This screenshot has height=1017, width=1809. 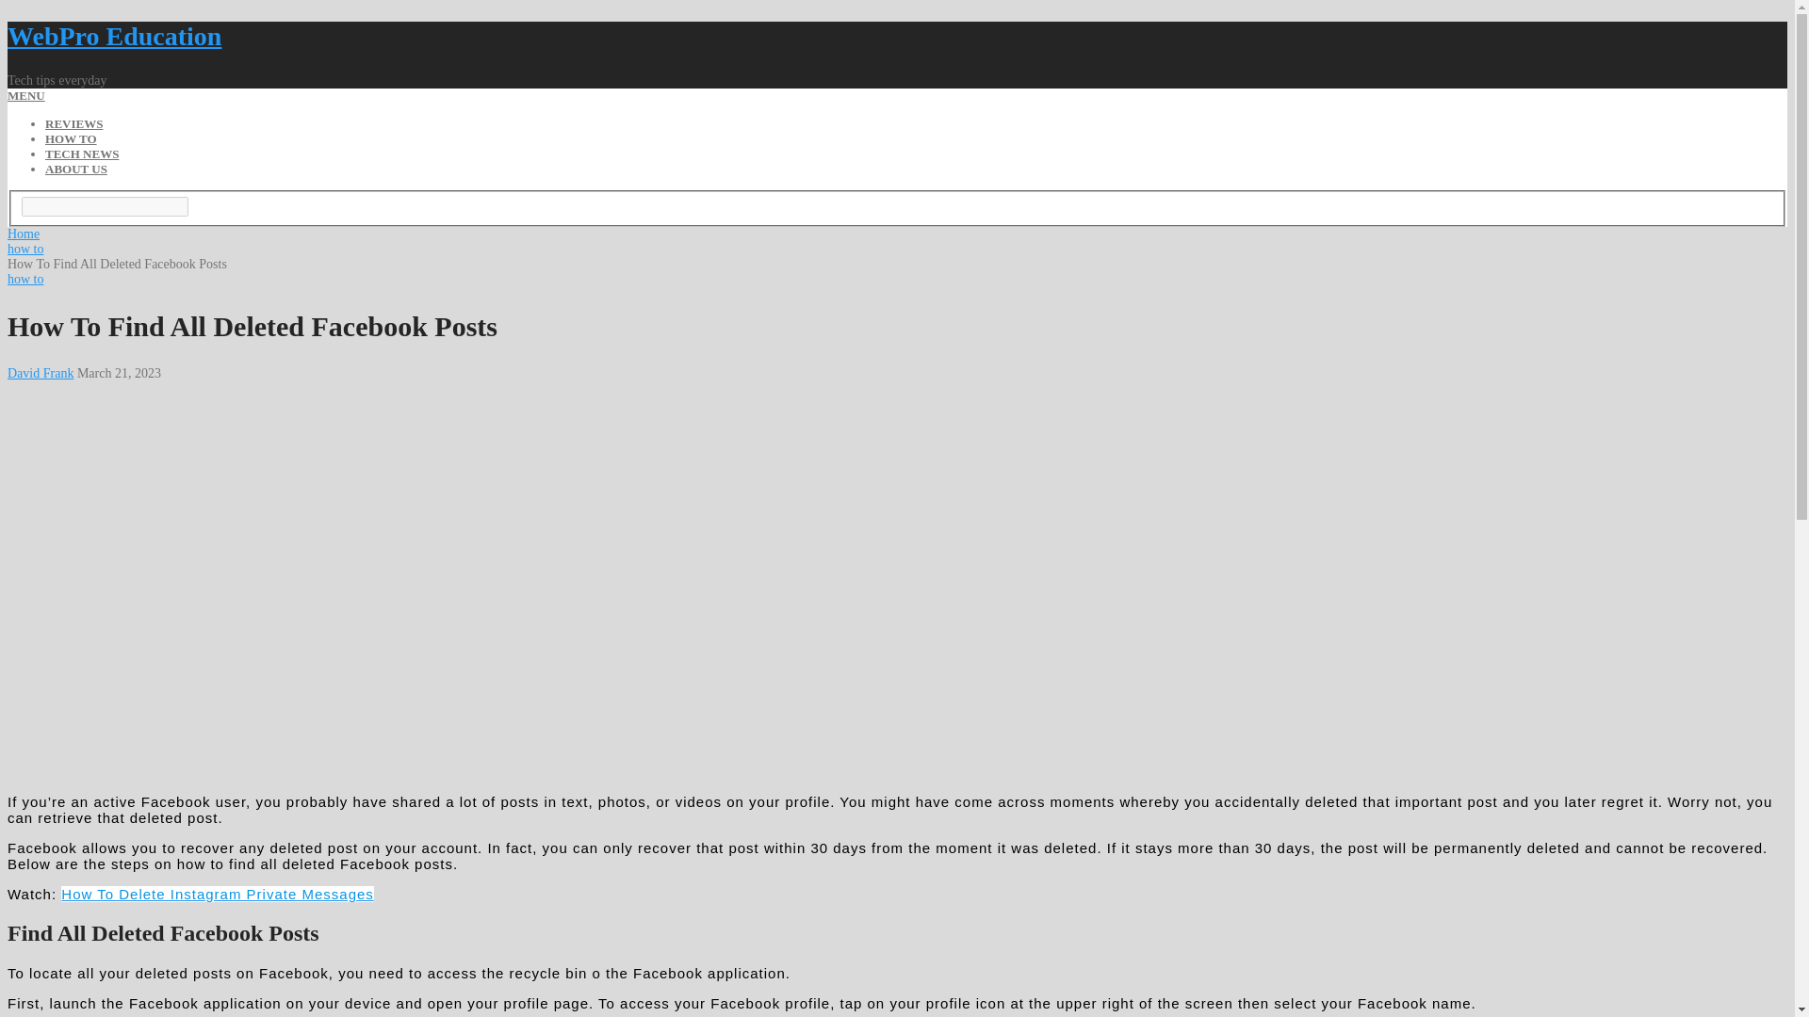 I want to click on Home, so click(x=23, y=234).